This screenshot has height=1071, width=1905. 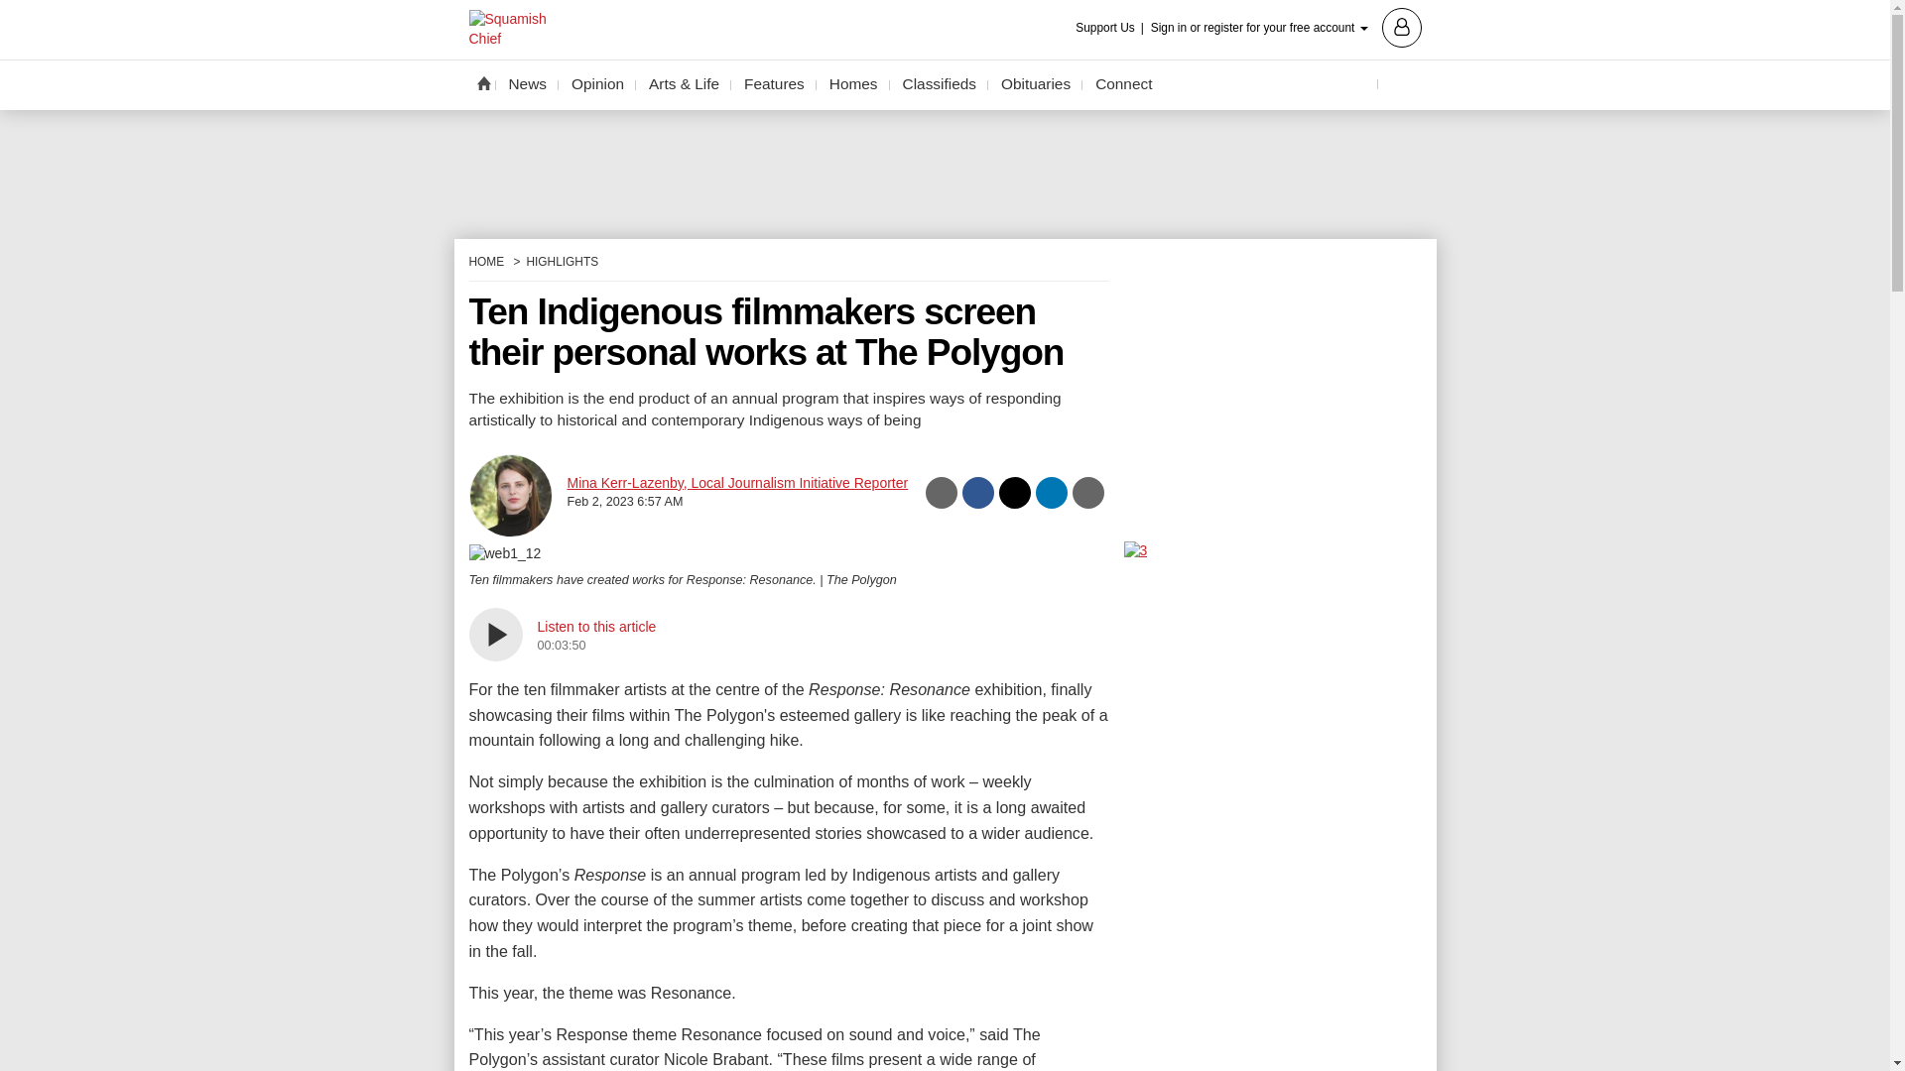 I want to click on Sign in or register for your free account, so click(x=1286, y=26).